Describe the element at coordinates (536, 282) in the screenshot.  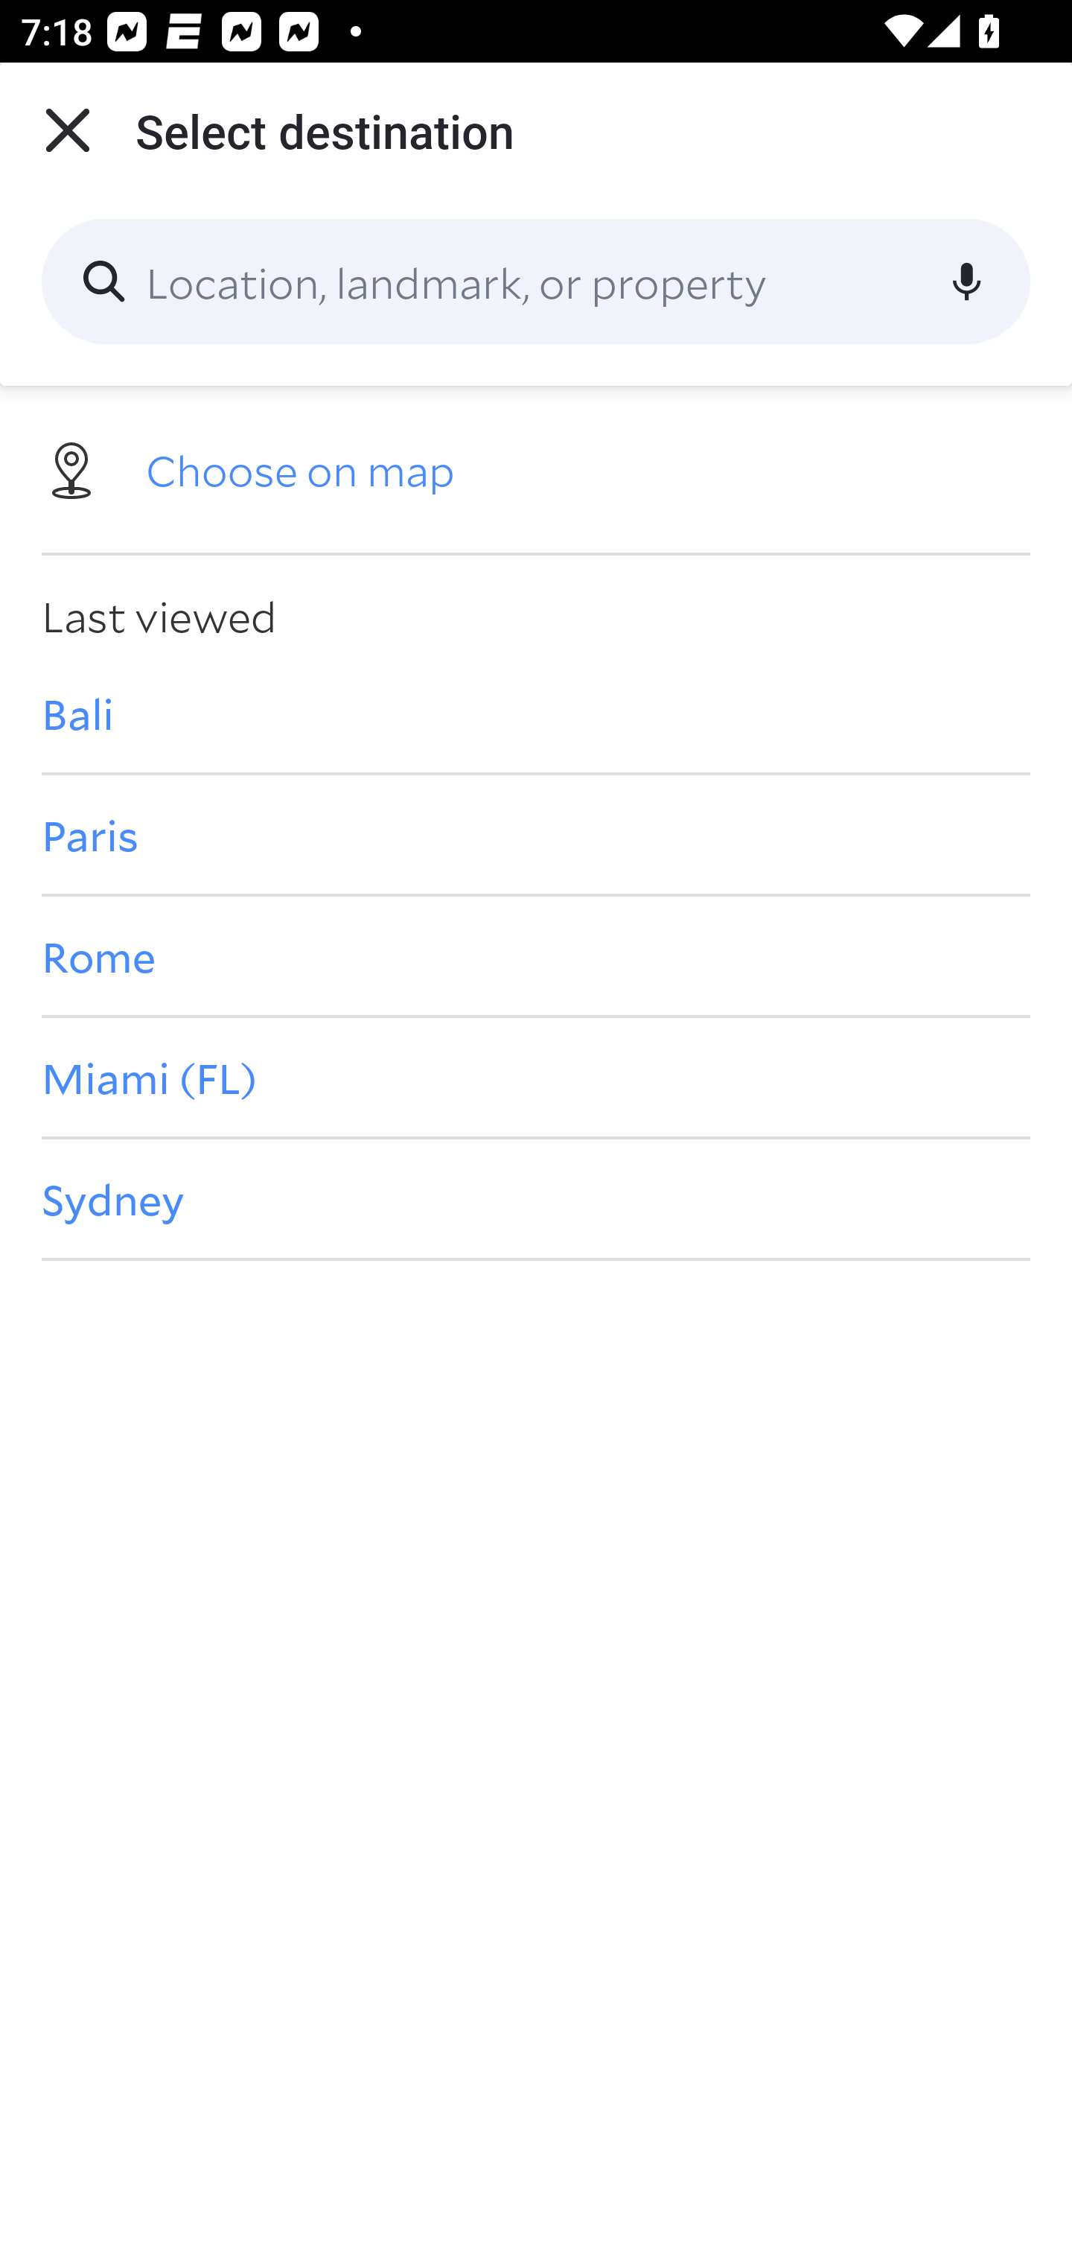
I see `Location, landmark, or property` at that location.